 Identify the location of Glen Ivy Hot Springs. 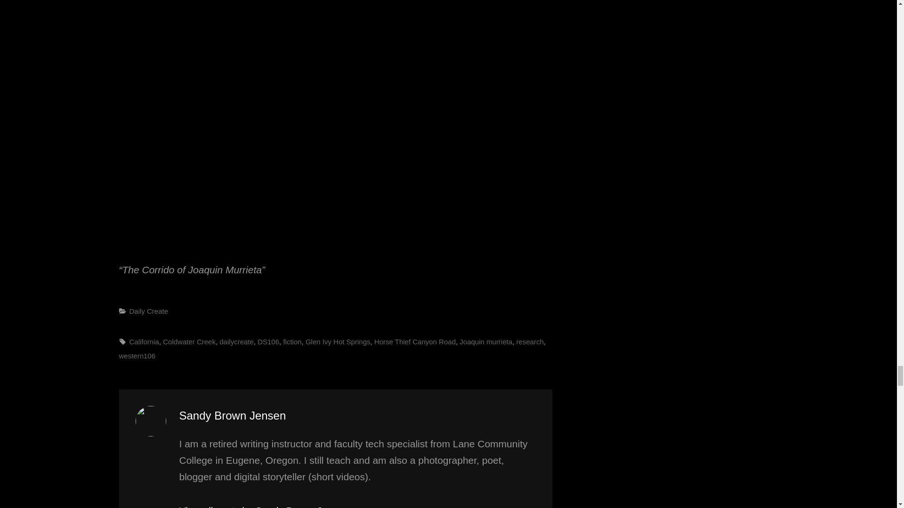
(338, 341).